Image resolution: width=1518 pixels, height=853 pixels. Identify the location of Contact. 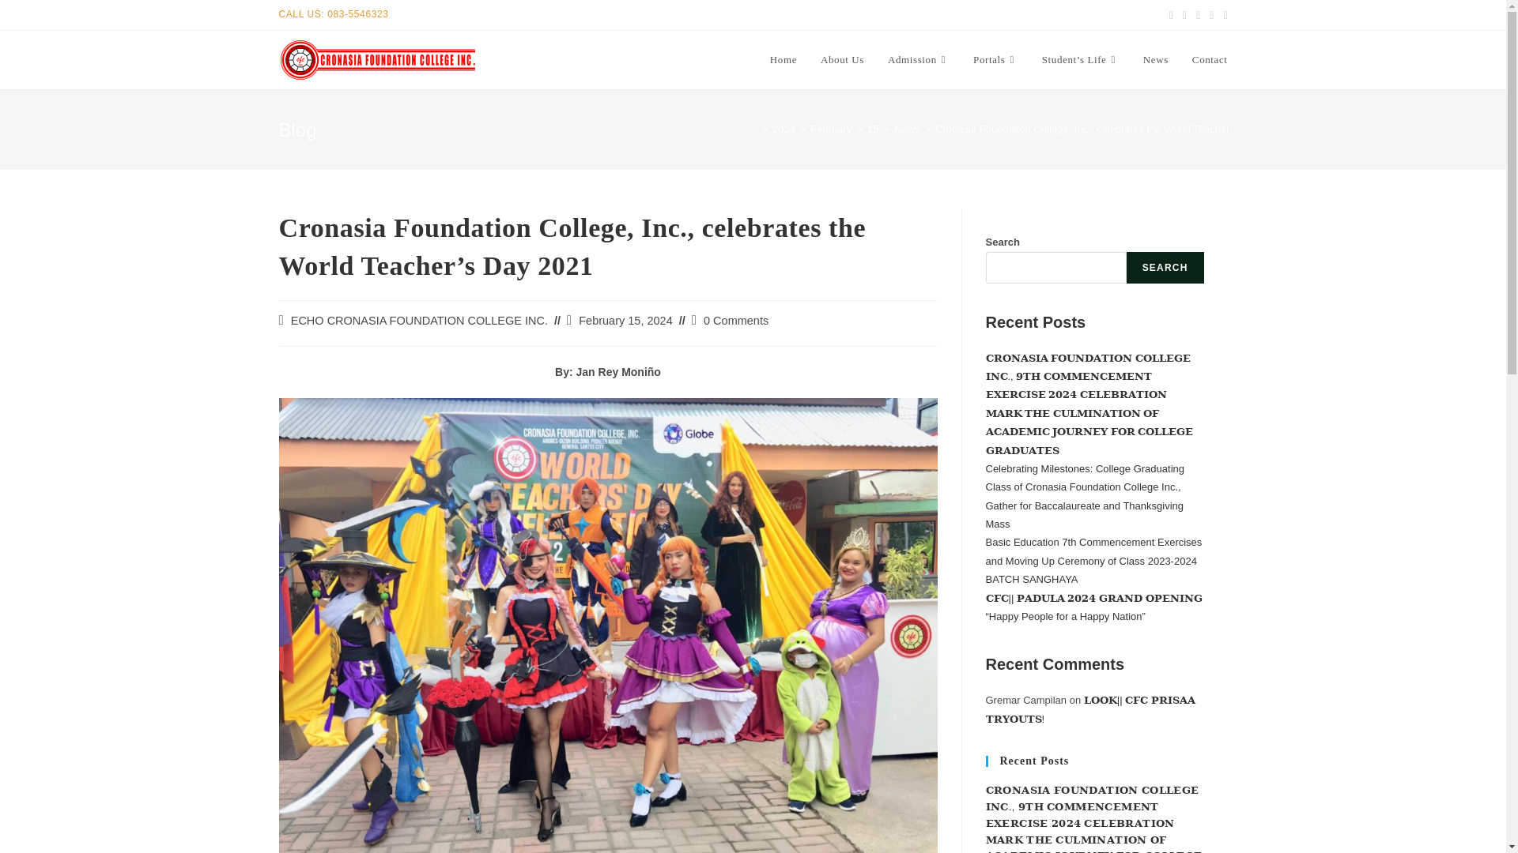
(1210, 60).